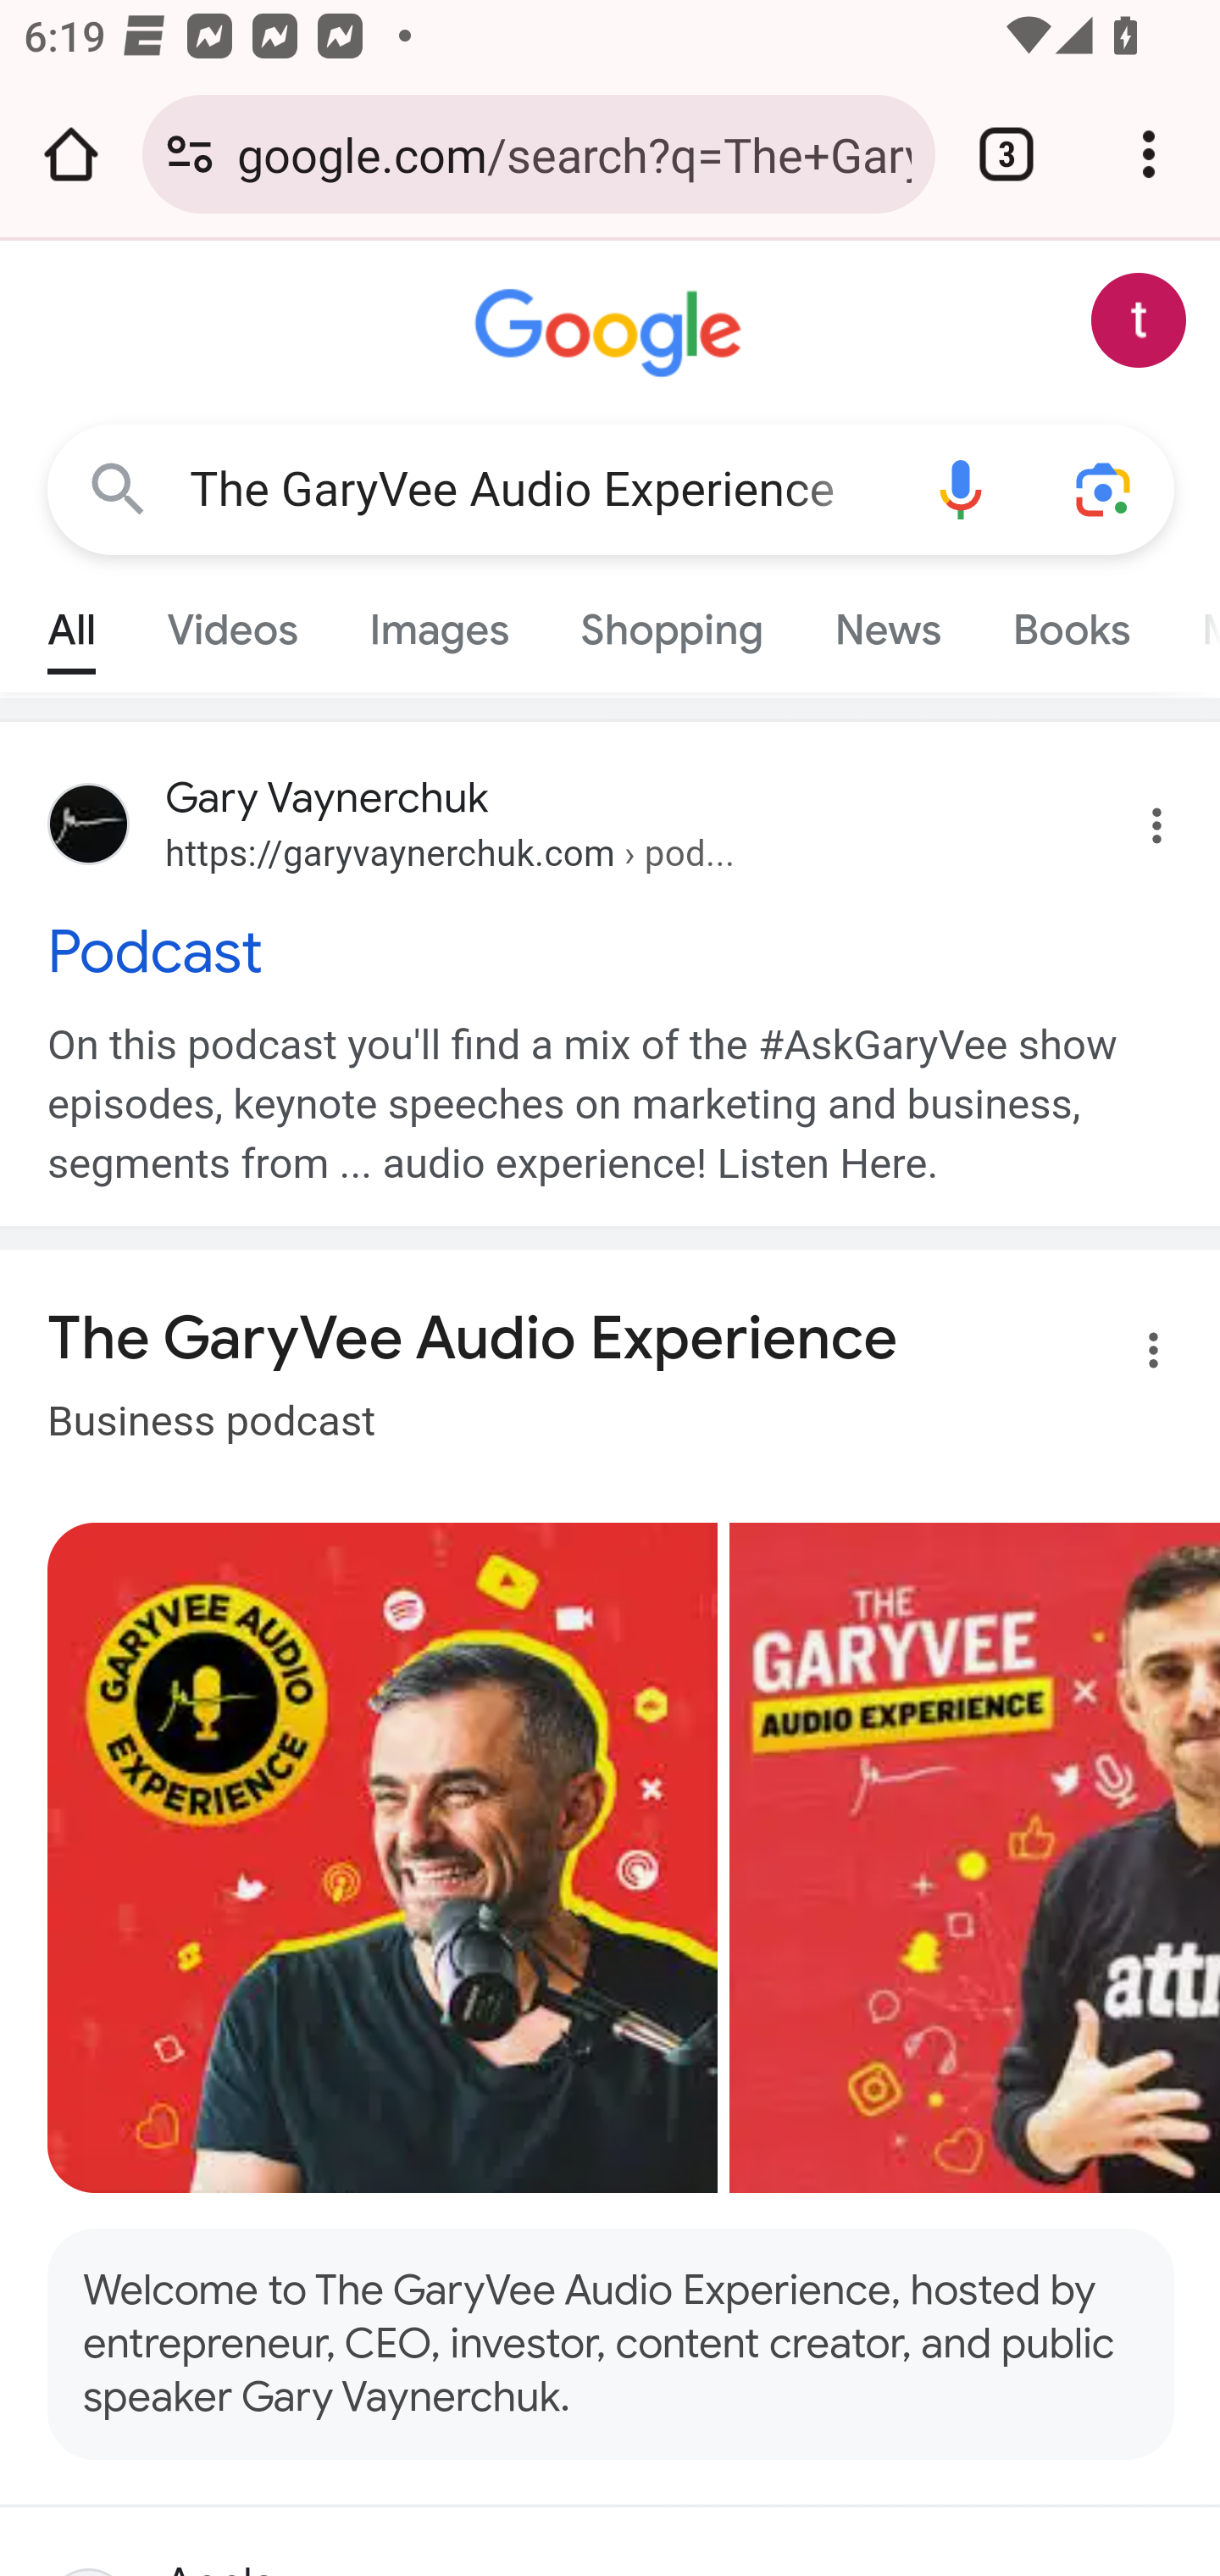 This screenshot has height=2576, width=1220. Describe the element at coordinates (1006, 154) in the screenshot. I see `Switch or close tabs` at that location.